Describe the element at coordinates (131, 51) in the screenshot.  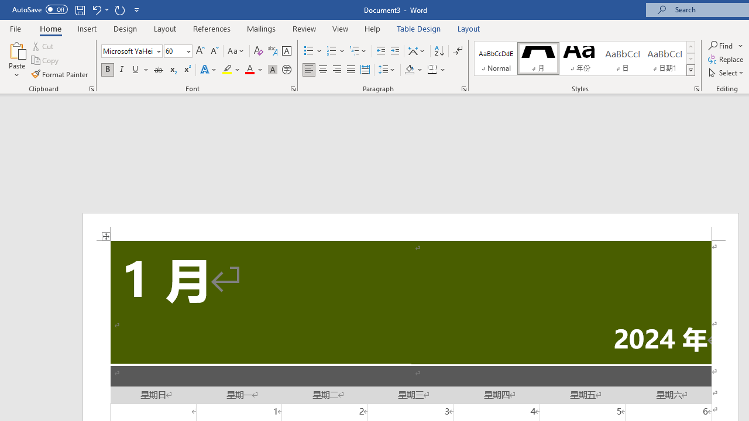
I see `Font` at that location.